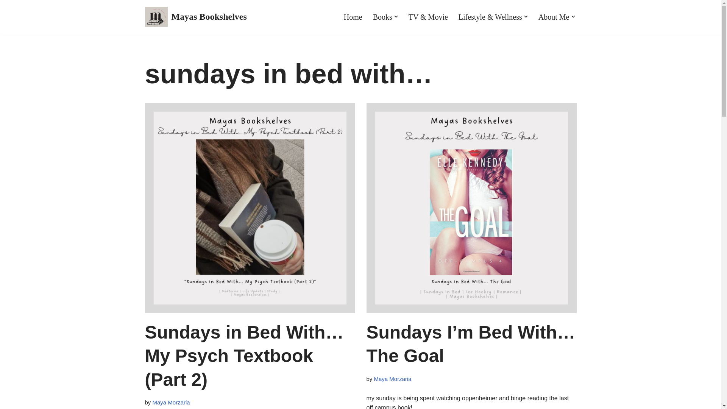  I want to click on Skip to content, so click(6, 16).